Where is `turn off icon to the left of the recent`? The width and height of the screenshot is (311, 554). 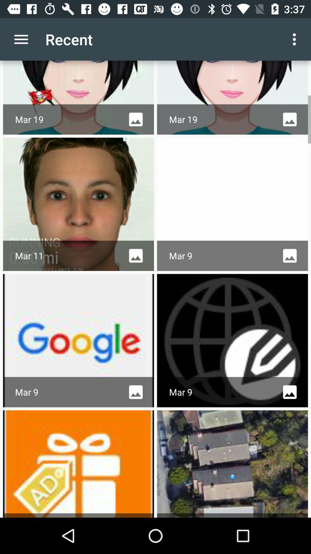
turn off icon to the left of the recent is located at coordinates (21, 39).